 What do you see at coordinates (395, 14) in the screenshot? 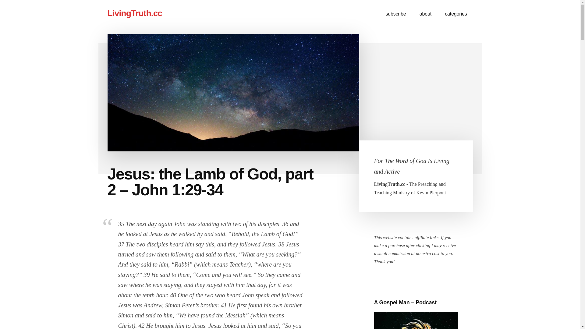
I see `subscribe` at bounding box center [395, 14].